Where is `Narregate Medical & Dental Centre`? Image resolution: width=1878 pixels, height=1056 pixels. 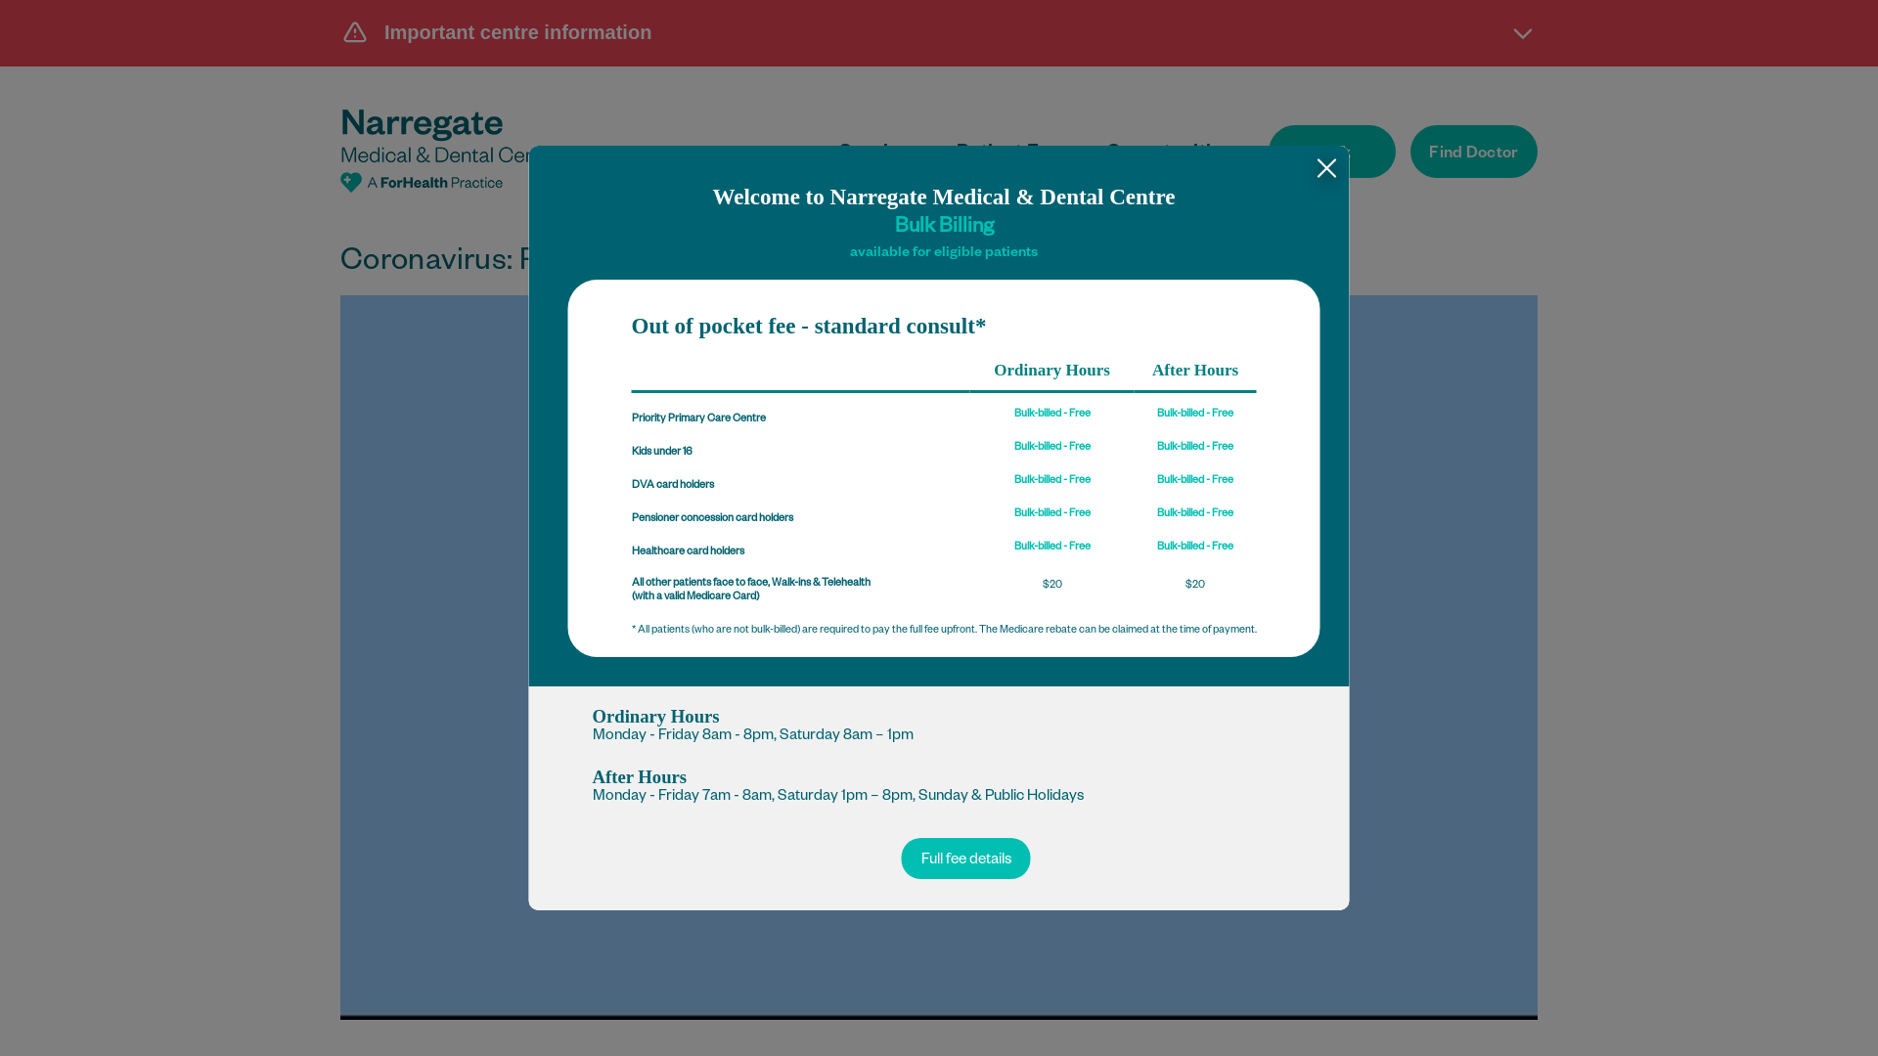 Narregate Medical & Dental Centre is located at coordinates (450, 151).